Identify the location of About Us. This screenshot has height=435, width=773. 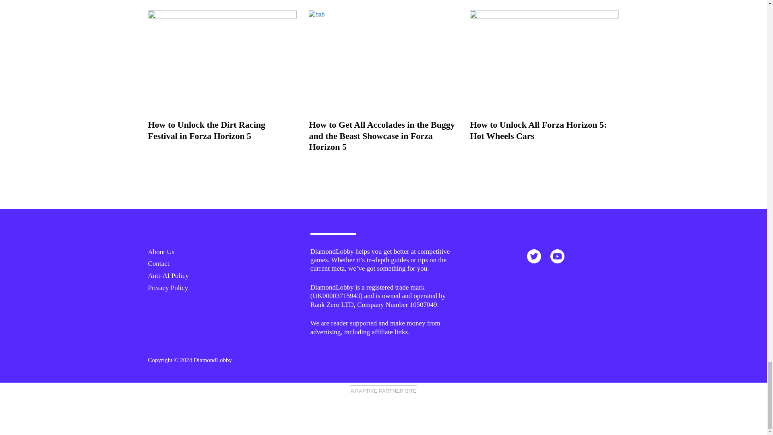
(161, 252).